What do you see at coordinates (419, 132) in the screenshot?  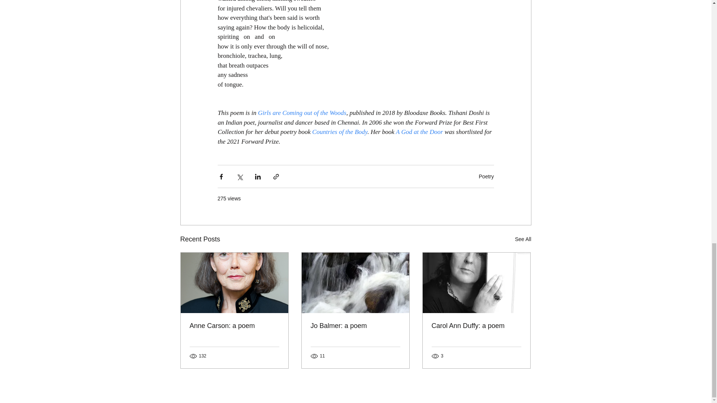 I see `A God at the Door` at bounding box center [419, 132].